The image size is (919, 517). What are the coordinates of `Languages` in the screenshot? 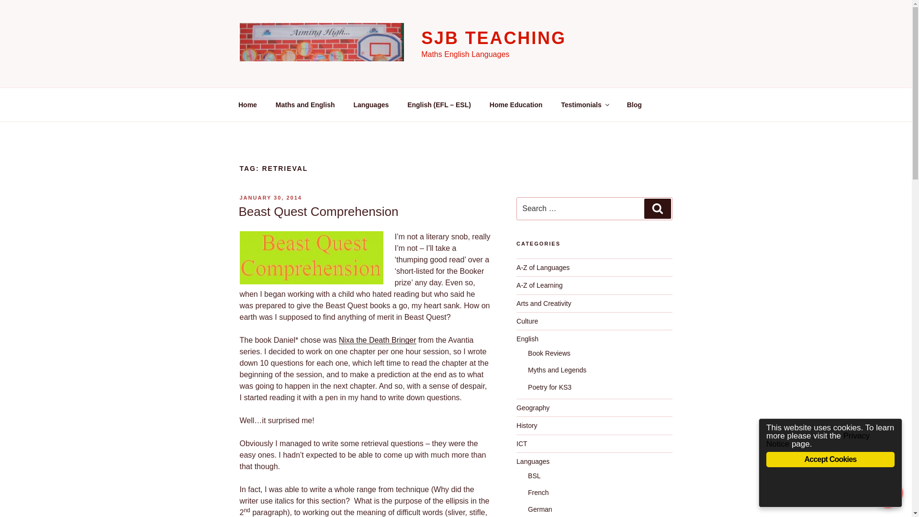 It's located at (371, 104).